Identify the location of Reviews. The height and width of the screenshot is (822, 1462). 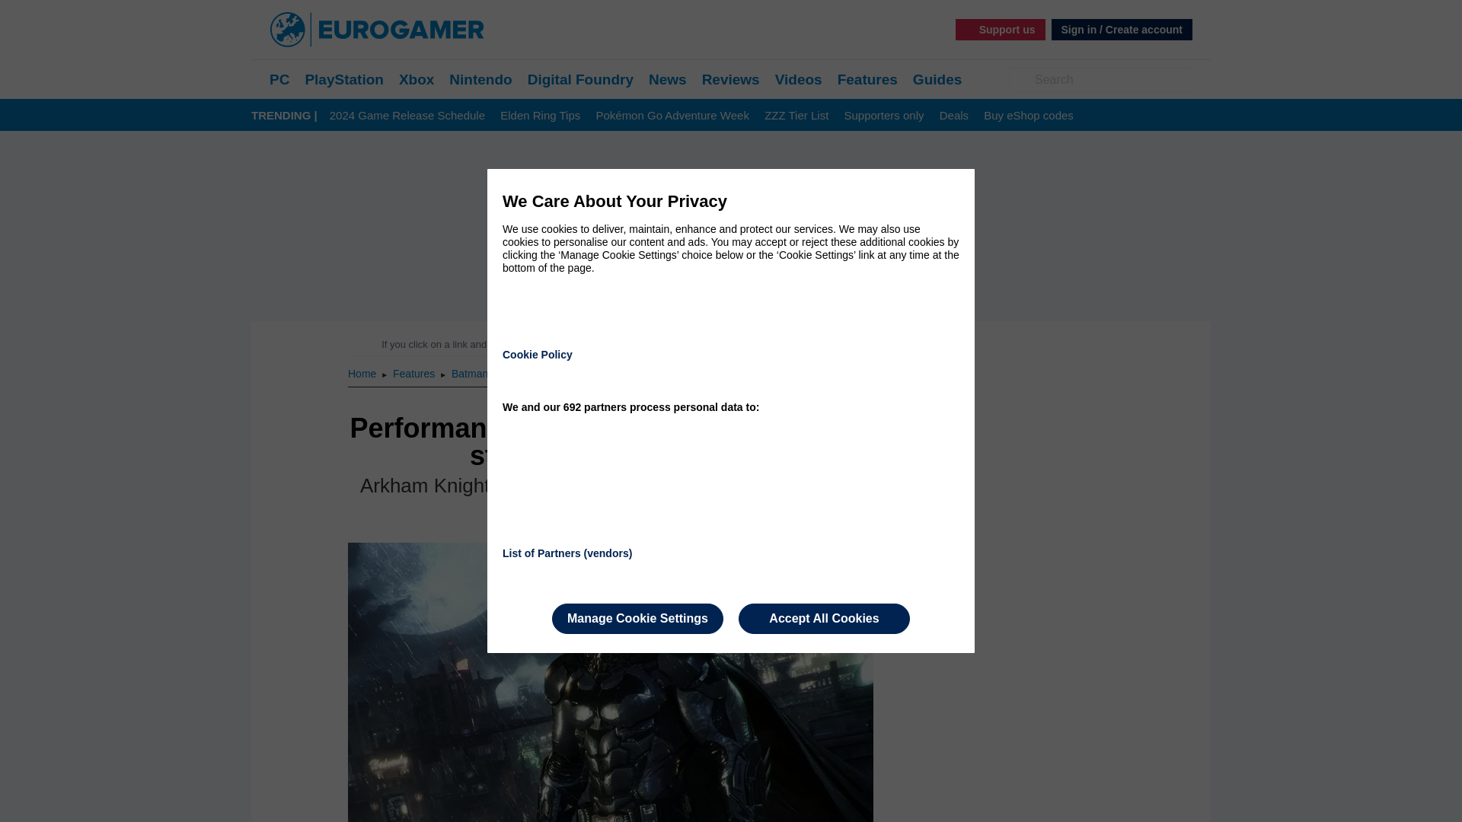
(731, 79).